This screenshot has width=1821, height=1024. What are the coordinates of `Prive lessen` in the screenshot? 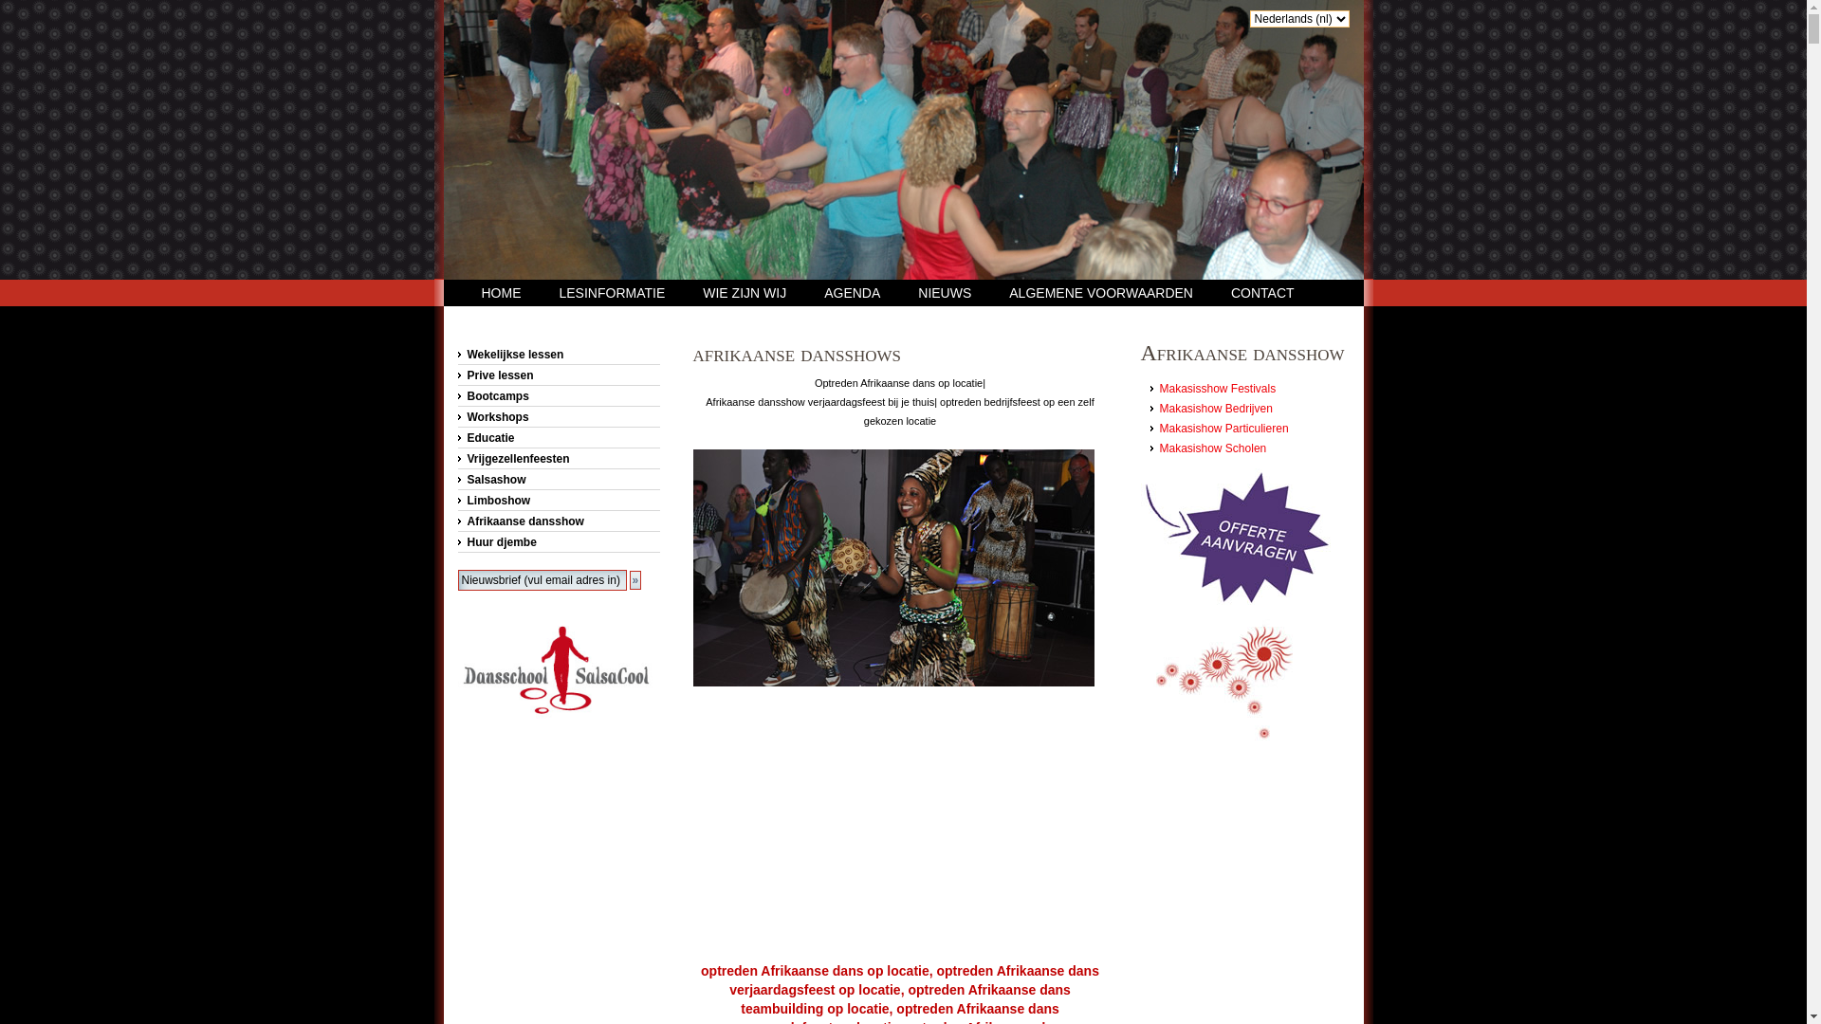 It's located at (558, 375).